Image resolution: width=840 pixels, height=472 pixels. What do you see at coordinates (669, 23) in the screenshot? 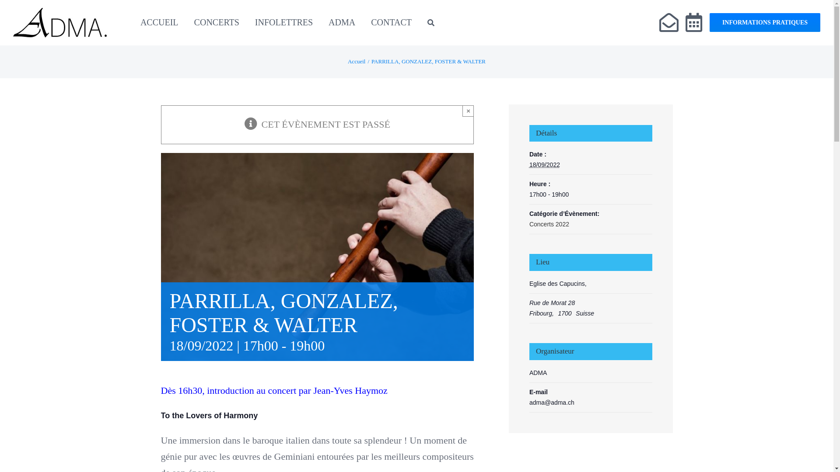
I see `Ecrivez un email` at bounding box center [669, 23].